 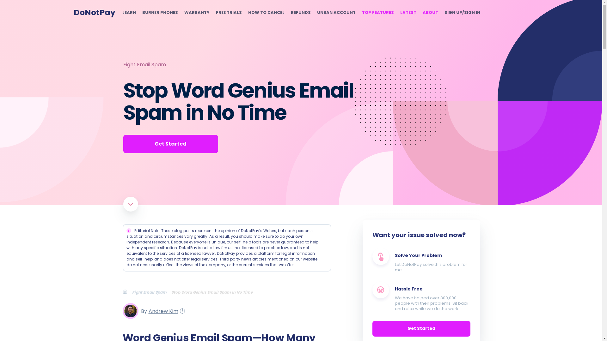 What do you see at coordinates (301, 13) in the screenshot?
I see `REFUNDS` at bounding box center [301, 13].